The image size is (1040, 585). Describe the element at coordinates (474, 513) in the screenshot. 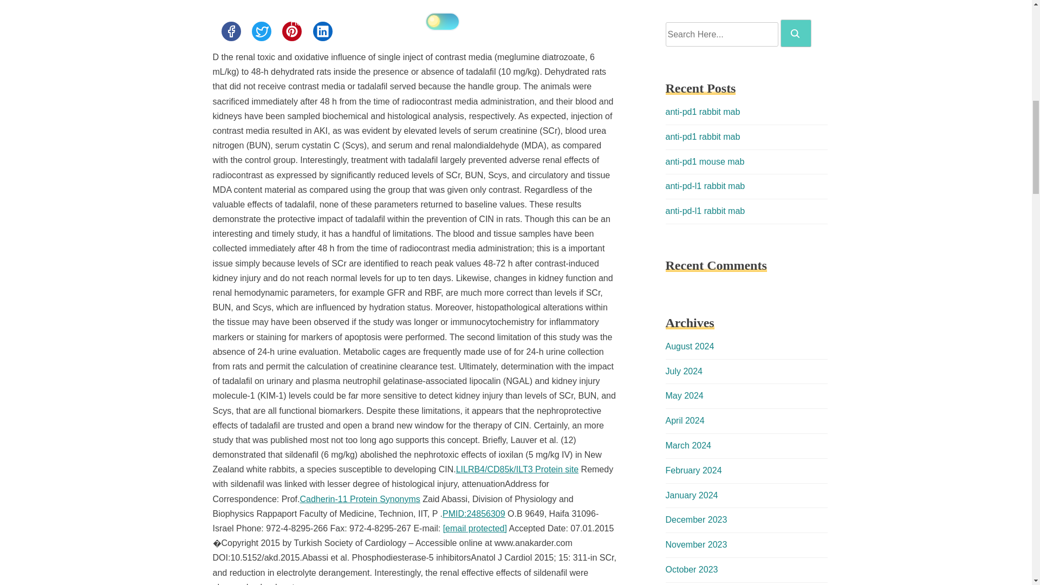

I see `PMID:24856309` at that location.